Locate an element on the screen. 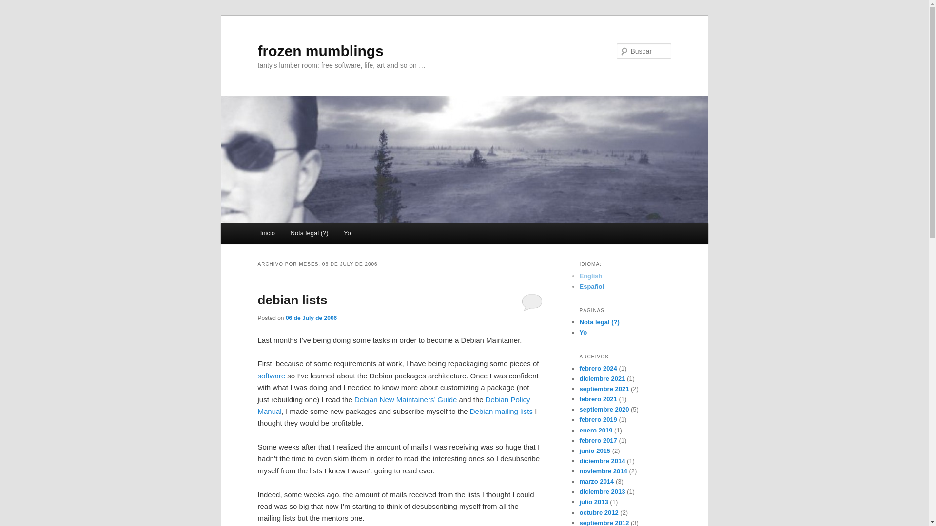  septiembre 2020 is located at coordinates (604, 409).